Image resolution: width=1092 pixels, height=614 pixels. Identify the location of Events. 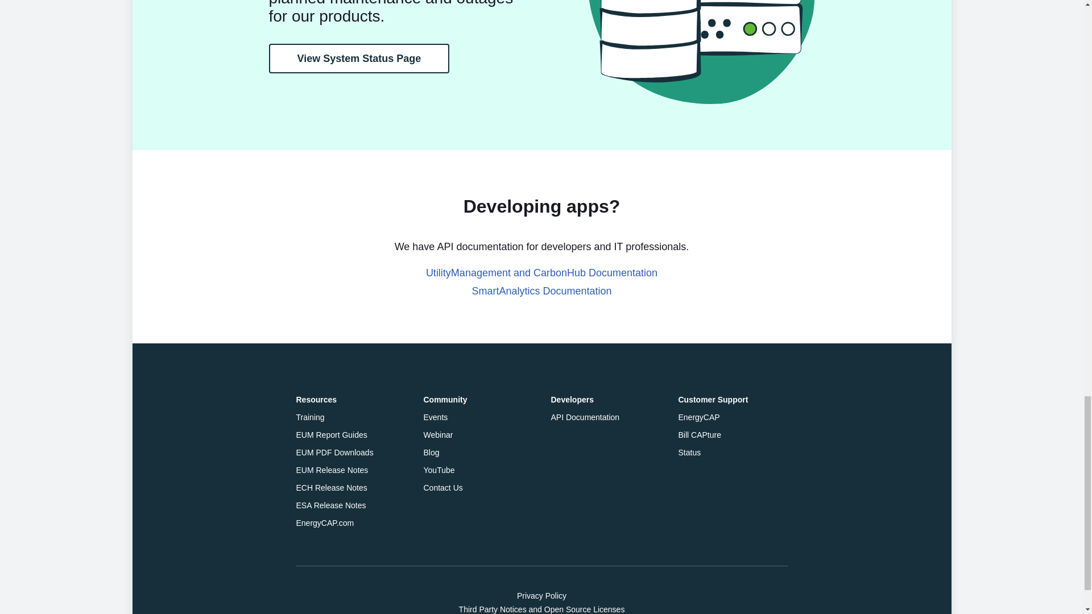
(436, 417).